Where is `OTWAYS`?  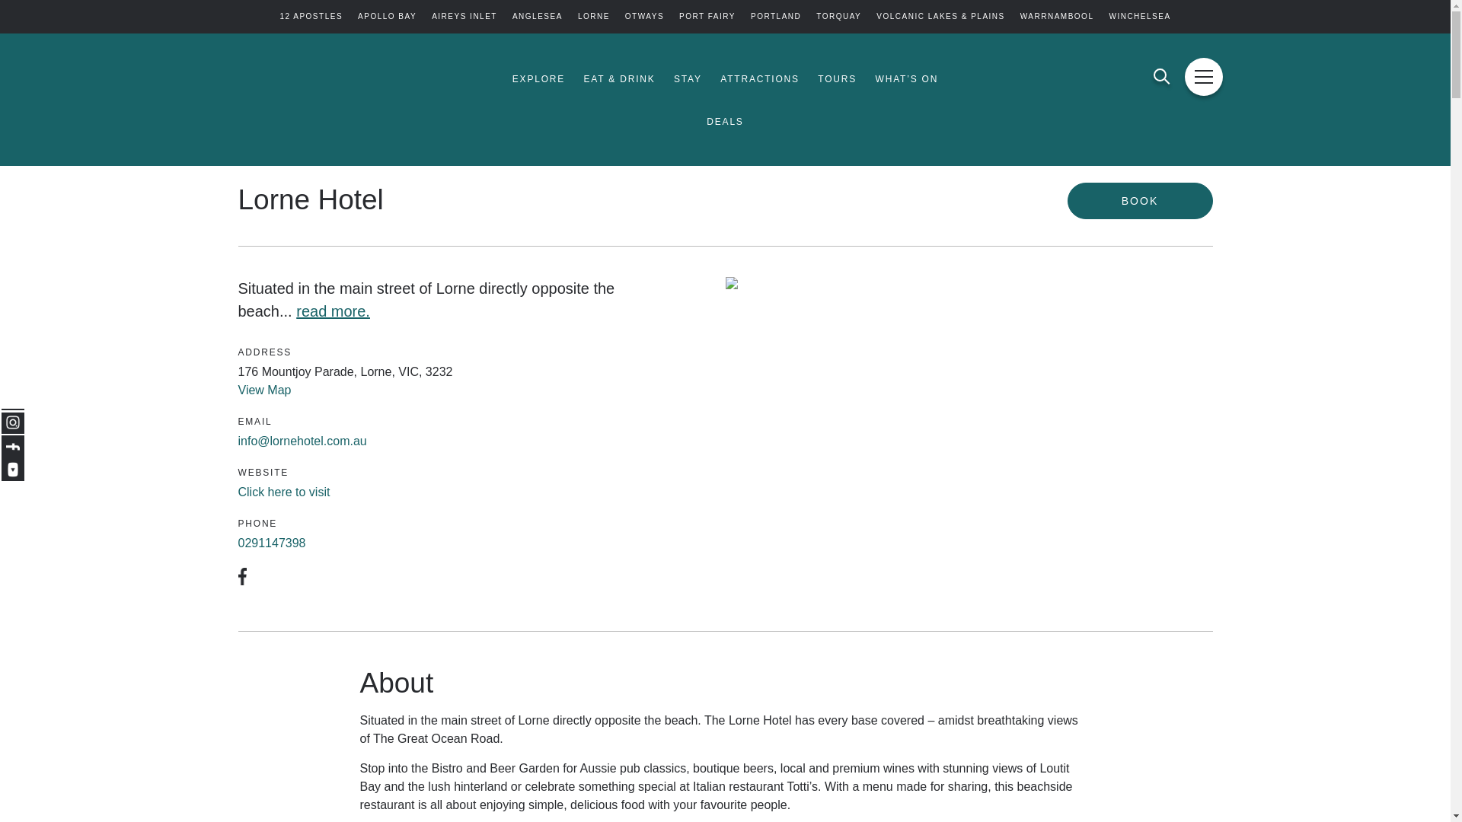
OTWAYS is located at coordinates (644, 17).